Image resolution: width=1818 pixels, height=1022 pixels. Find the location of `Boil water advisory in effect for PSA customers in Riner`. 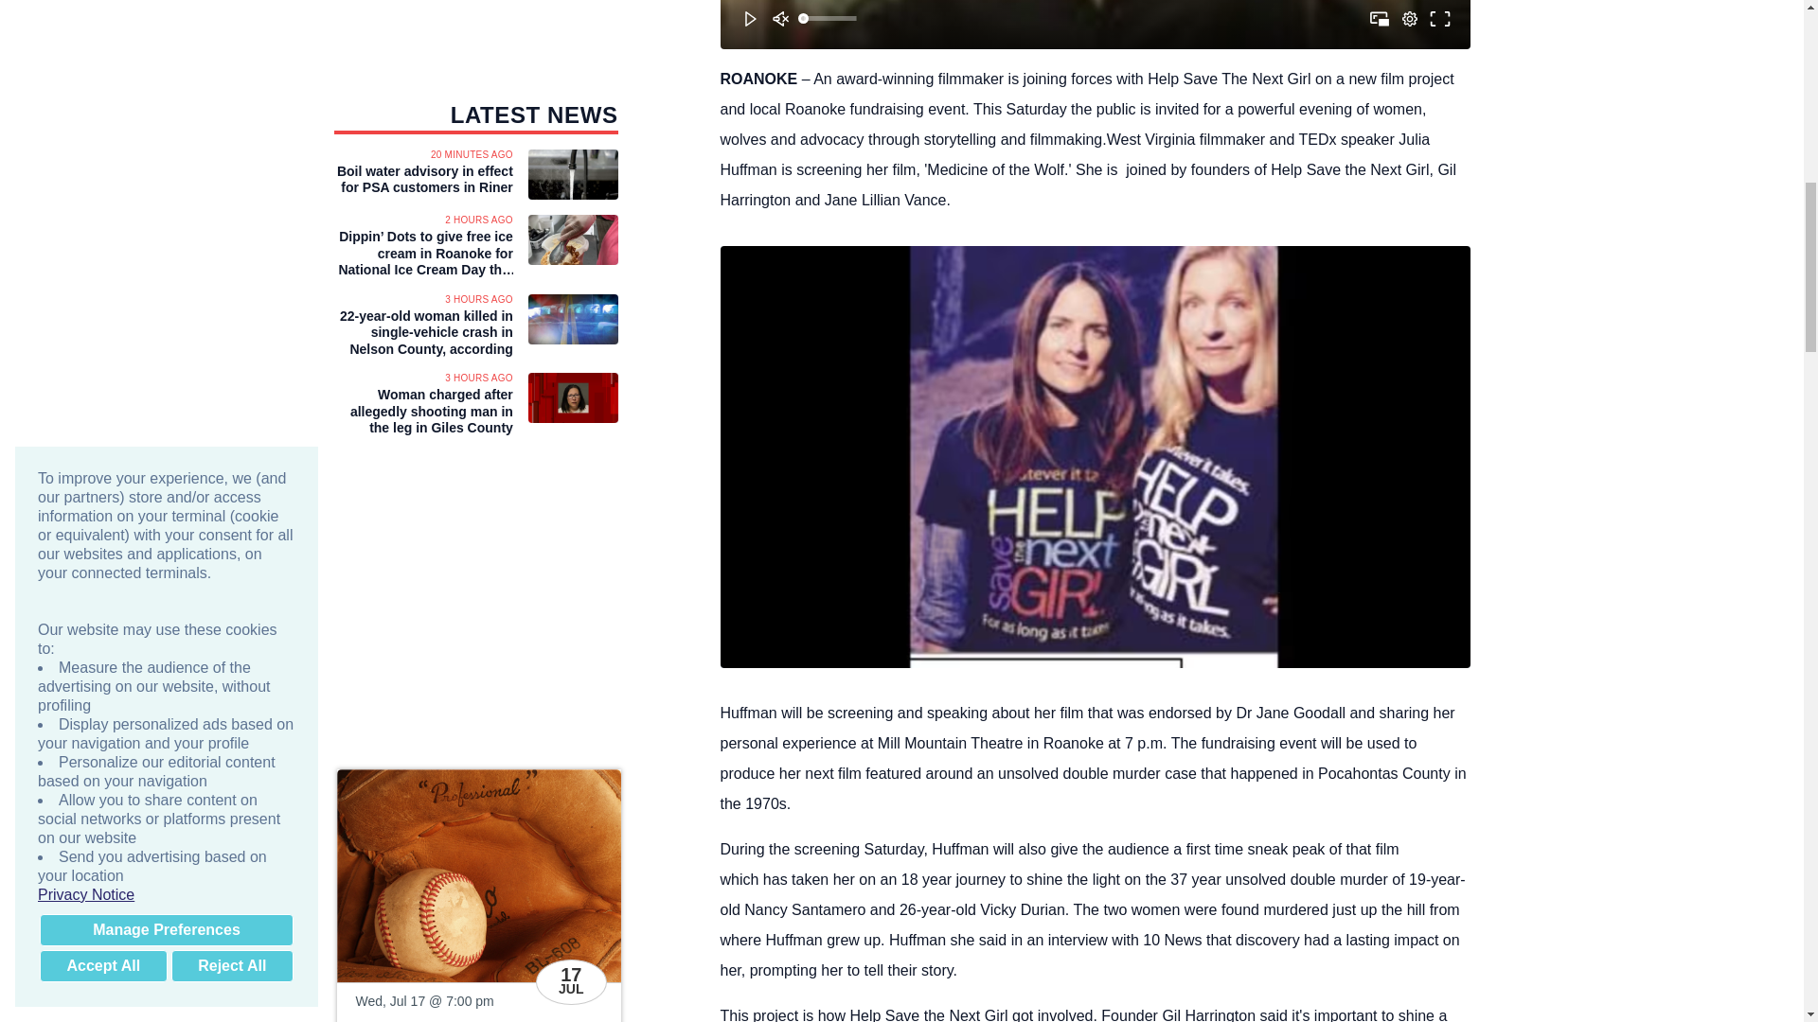

Boil water advisory in effect for PSA customers in Riner is located at coordinates (422, 180).